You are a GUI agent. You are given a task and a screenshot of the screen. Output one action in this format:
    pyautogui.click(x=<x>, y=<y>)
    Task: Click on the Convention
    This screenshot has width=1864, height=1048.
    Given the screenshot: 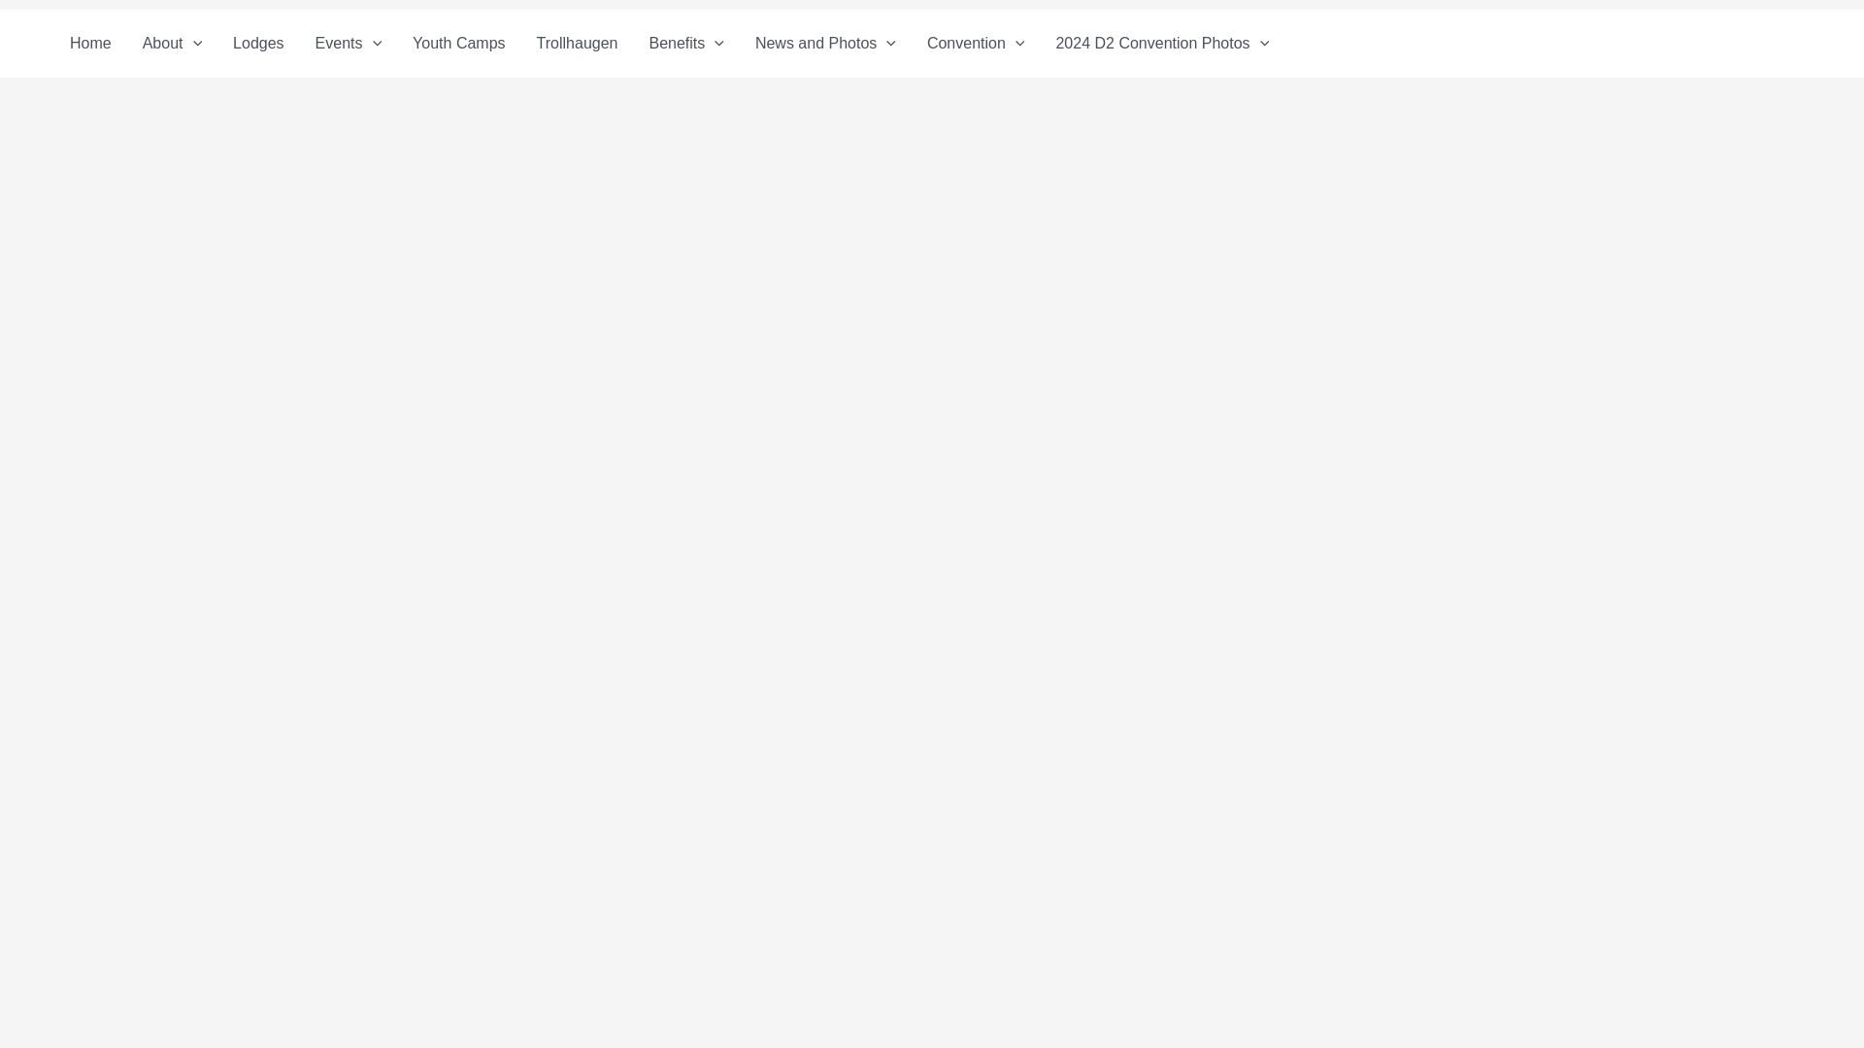 What is the action you would take?
    pyautogui.click(x=975, y=43)
    